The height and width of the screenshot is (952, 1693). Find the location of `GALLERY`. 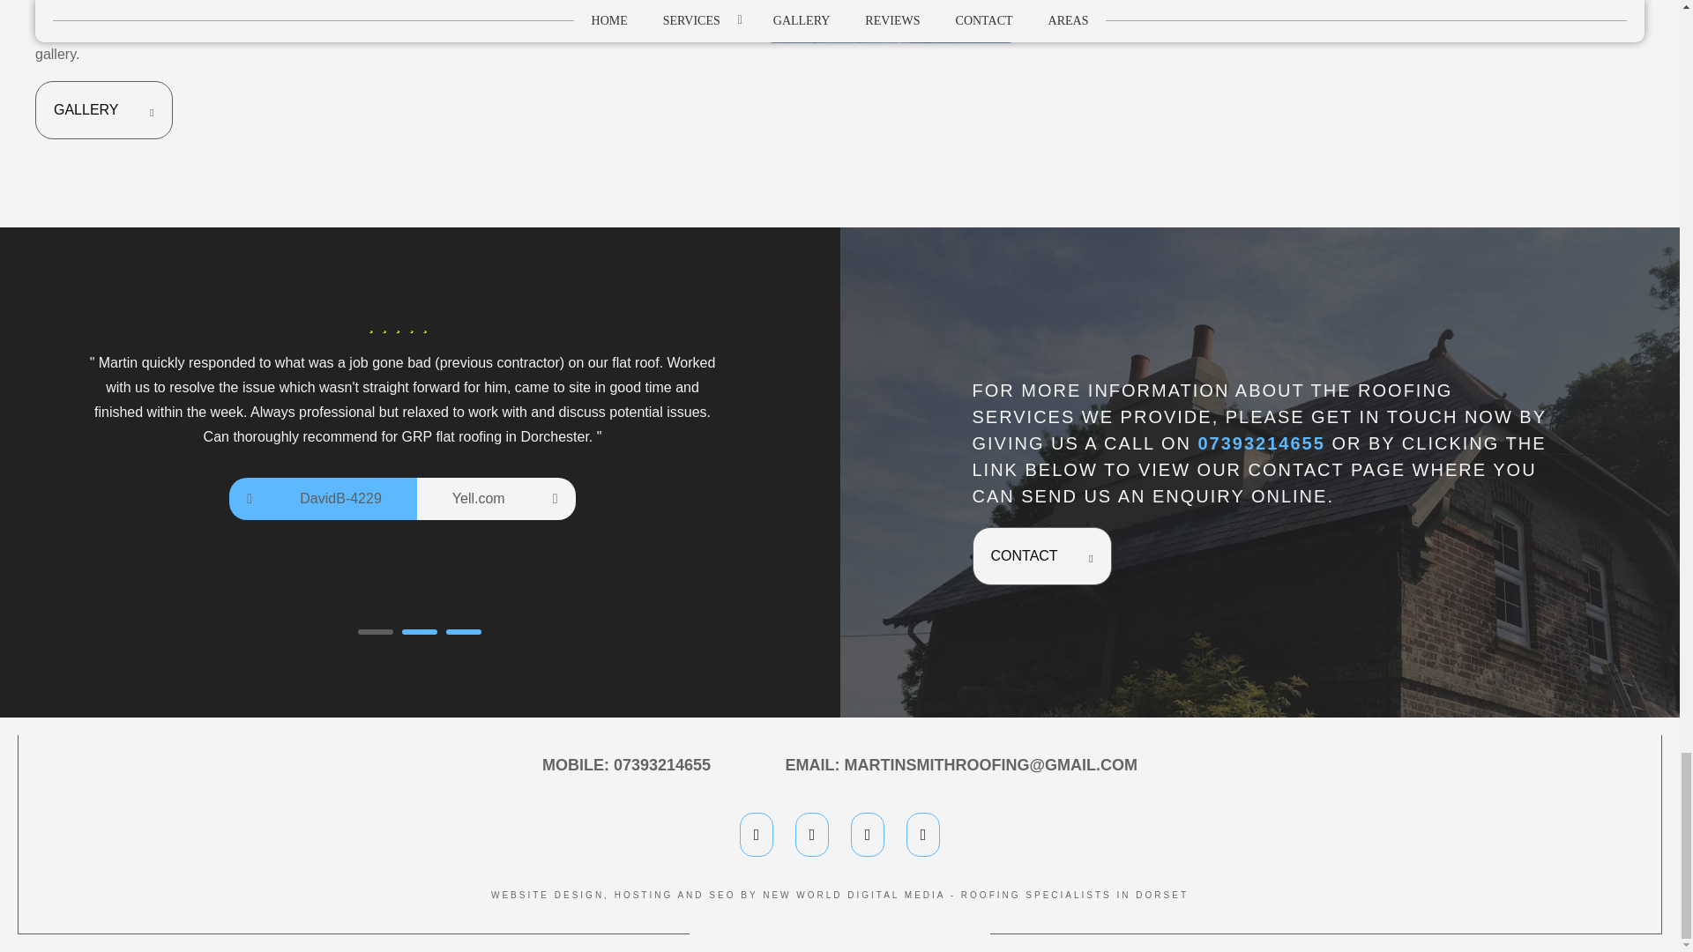

GALLERY is located at coordinates (104, 109).